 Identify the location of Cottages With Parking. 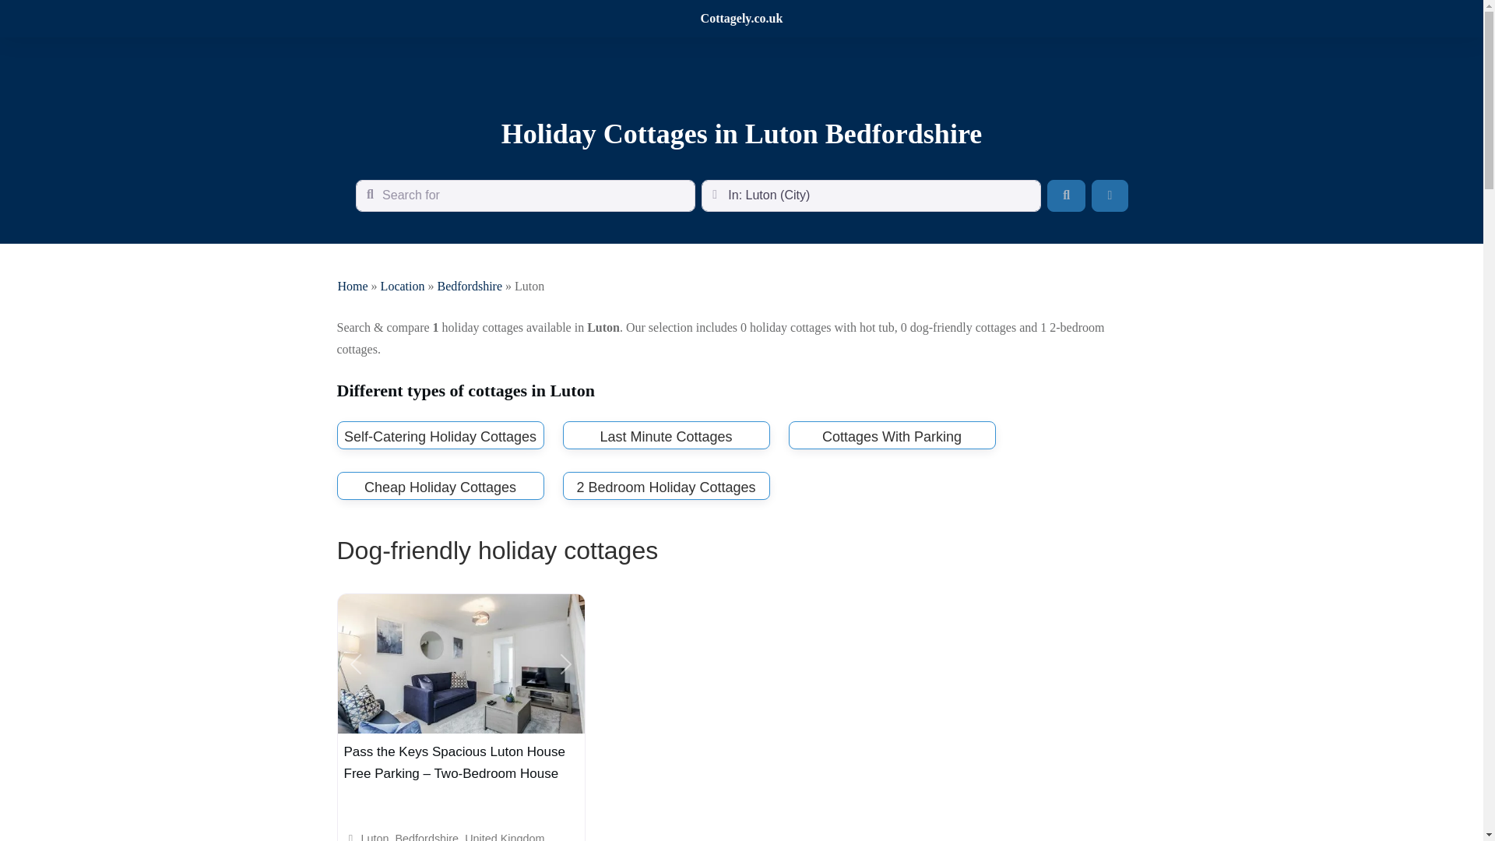
(892, 436).